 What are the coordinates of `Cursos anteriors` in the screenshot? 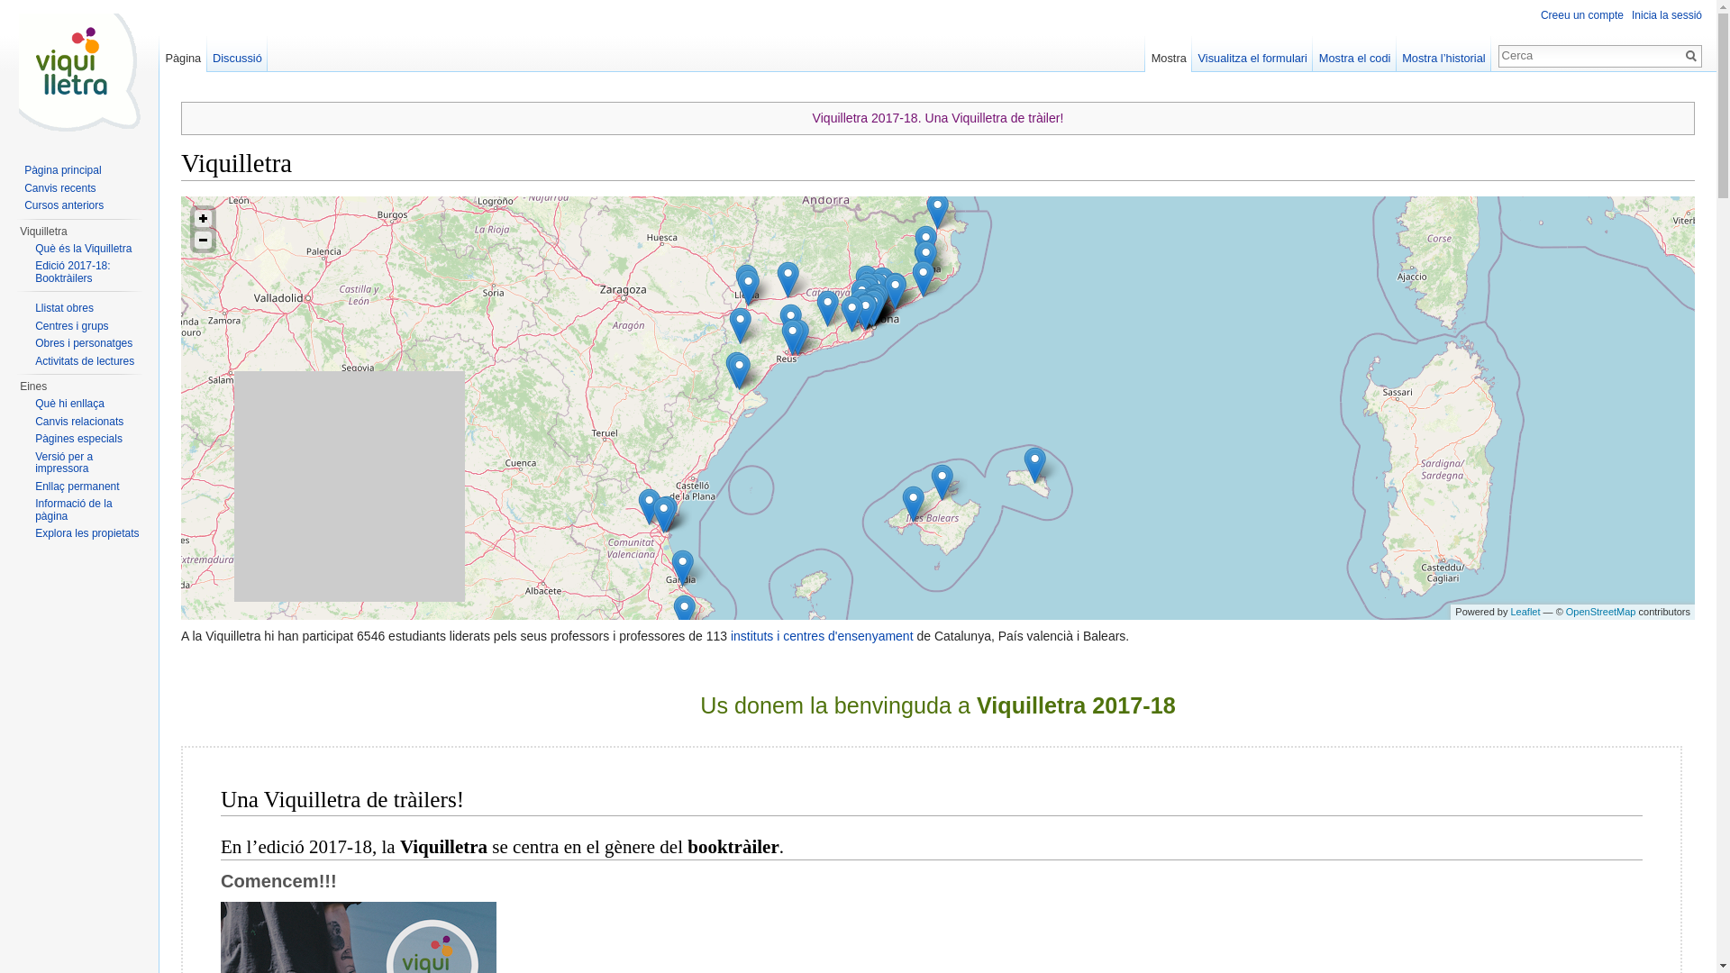 It's located at (64, 205).